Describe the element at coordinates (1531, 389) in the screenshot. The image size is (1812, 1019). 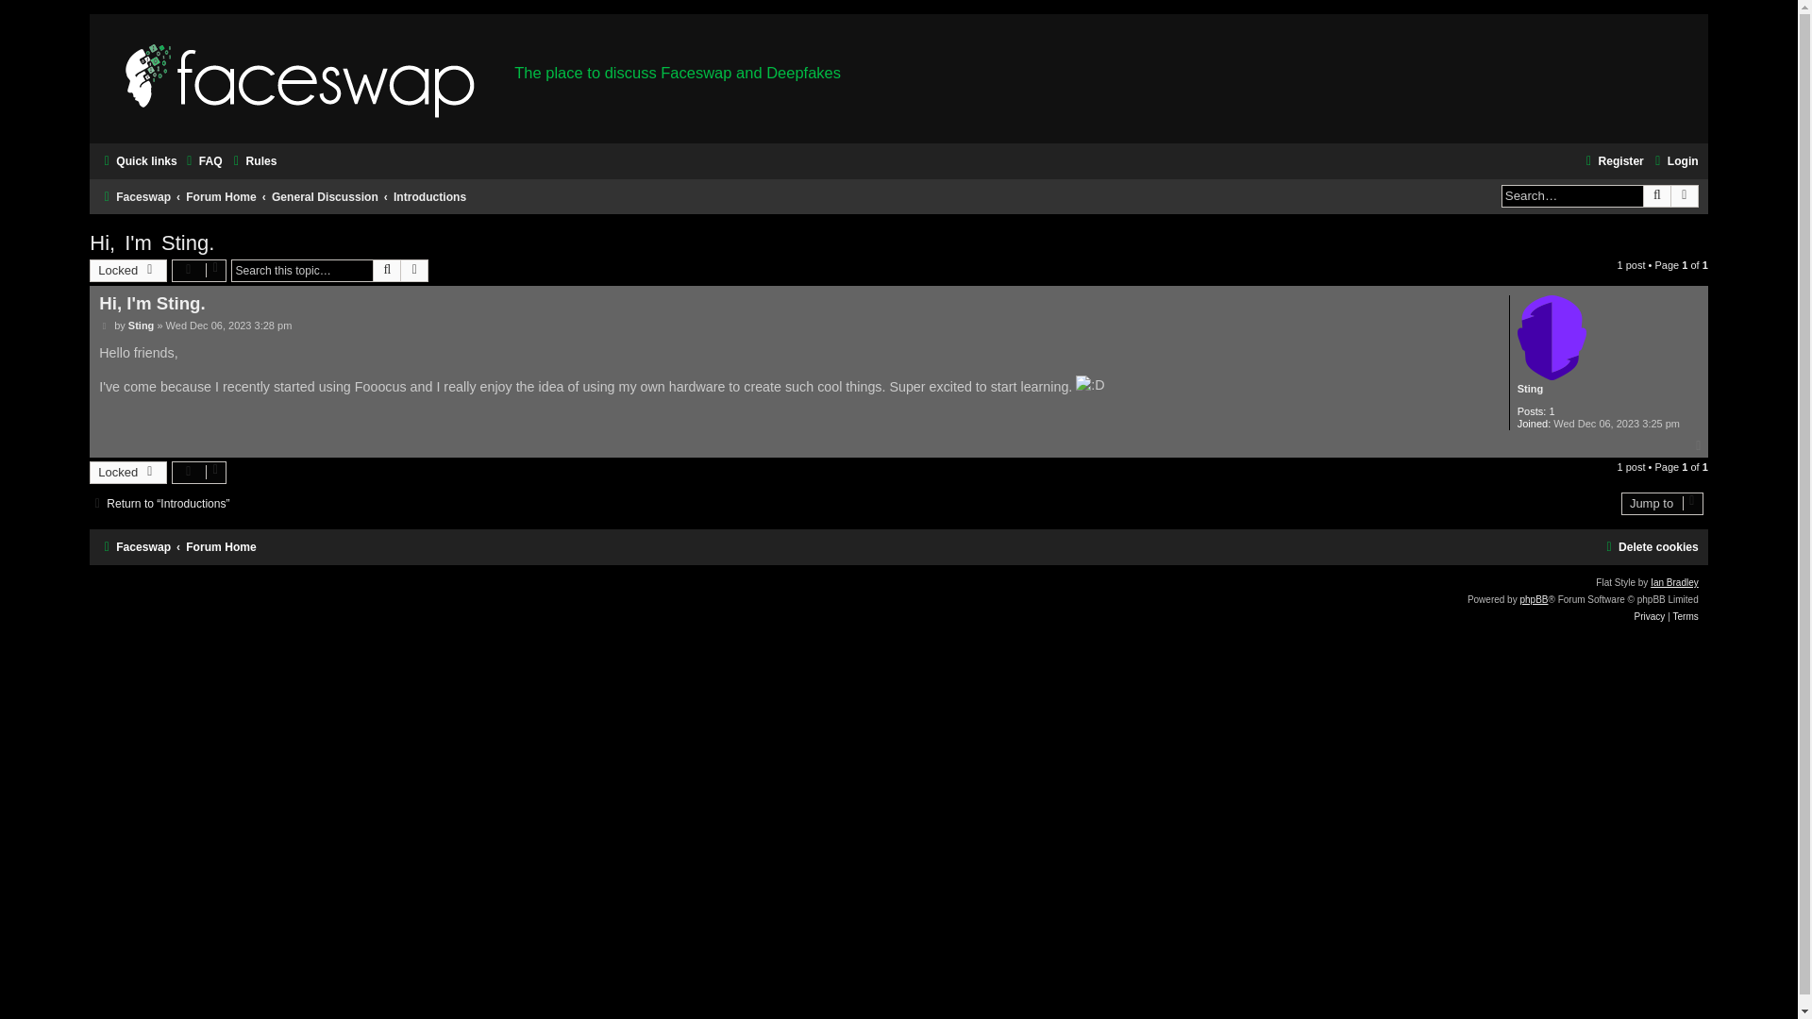
I see `Sting` at that location.